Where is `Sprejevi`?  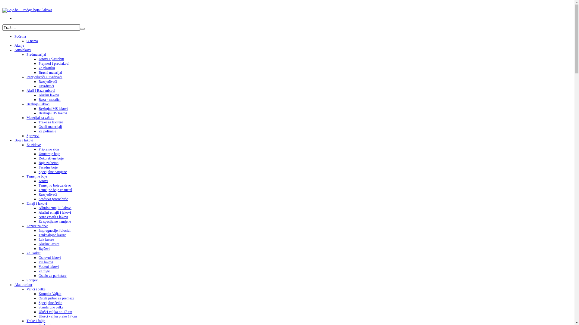 Sprejevi is located at coordinates (33, 280).